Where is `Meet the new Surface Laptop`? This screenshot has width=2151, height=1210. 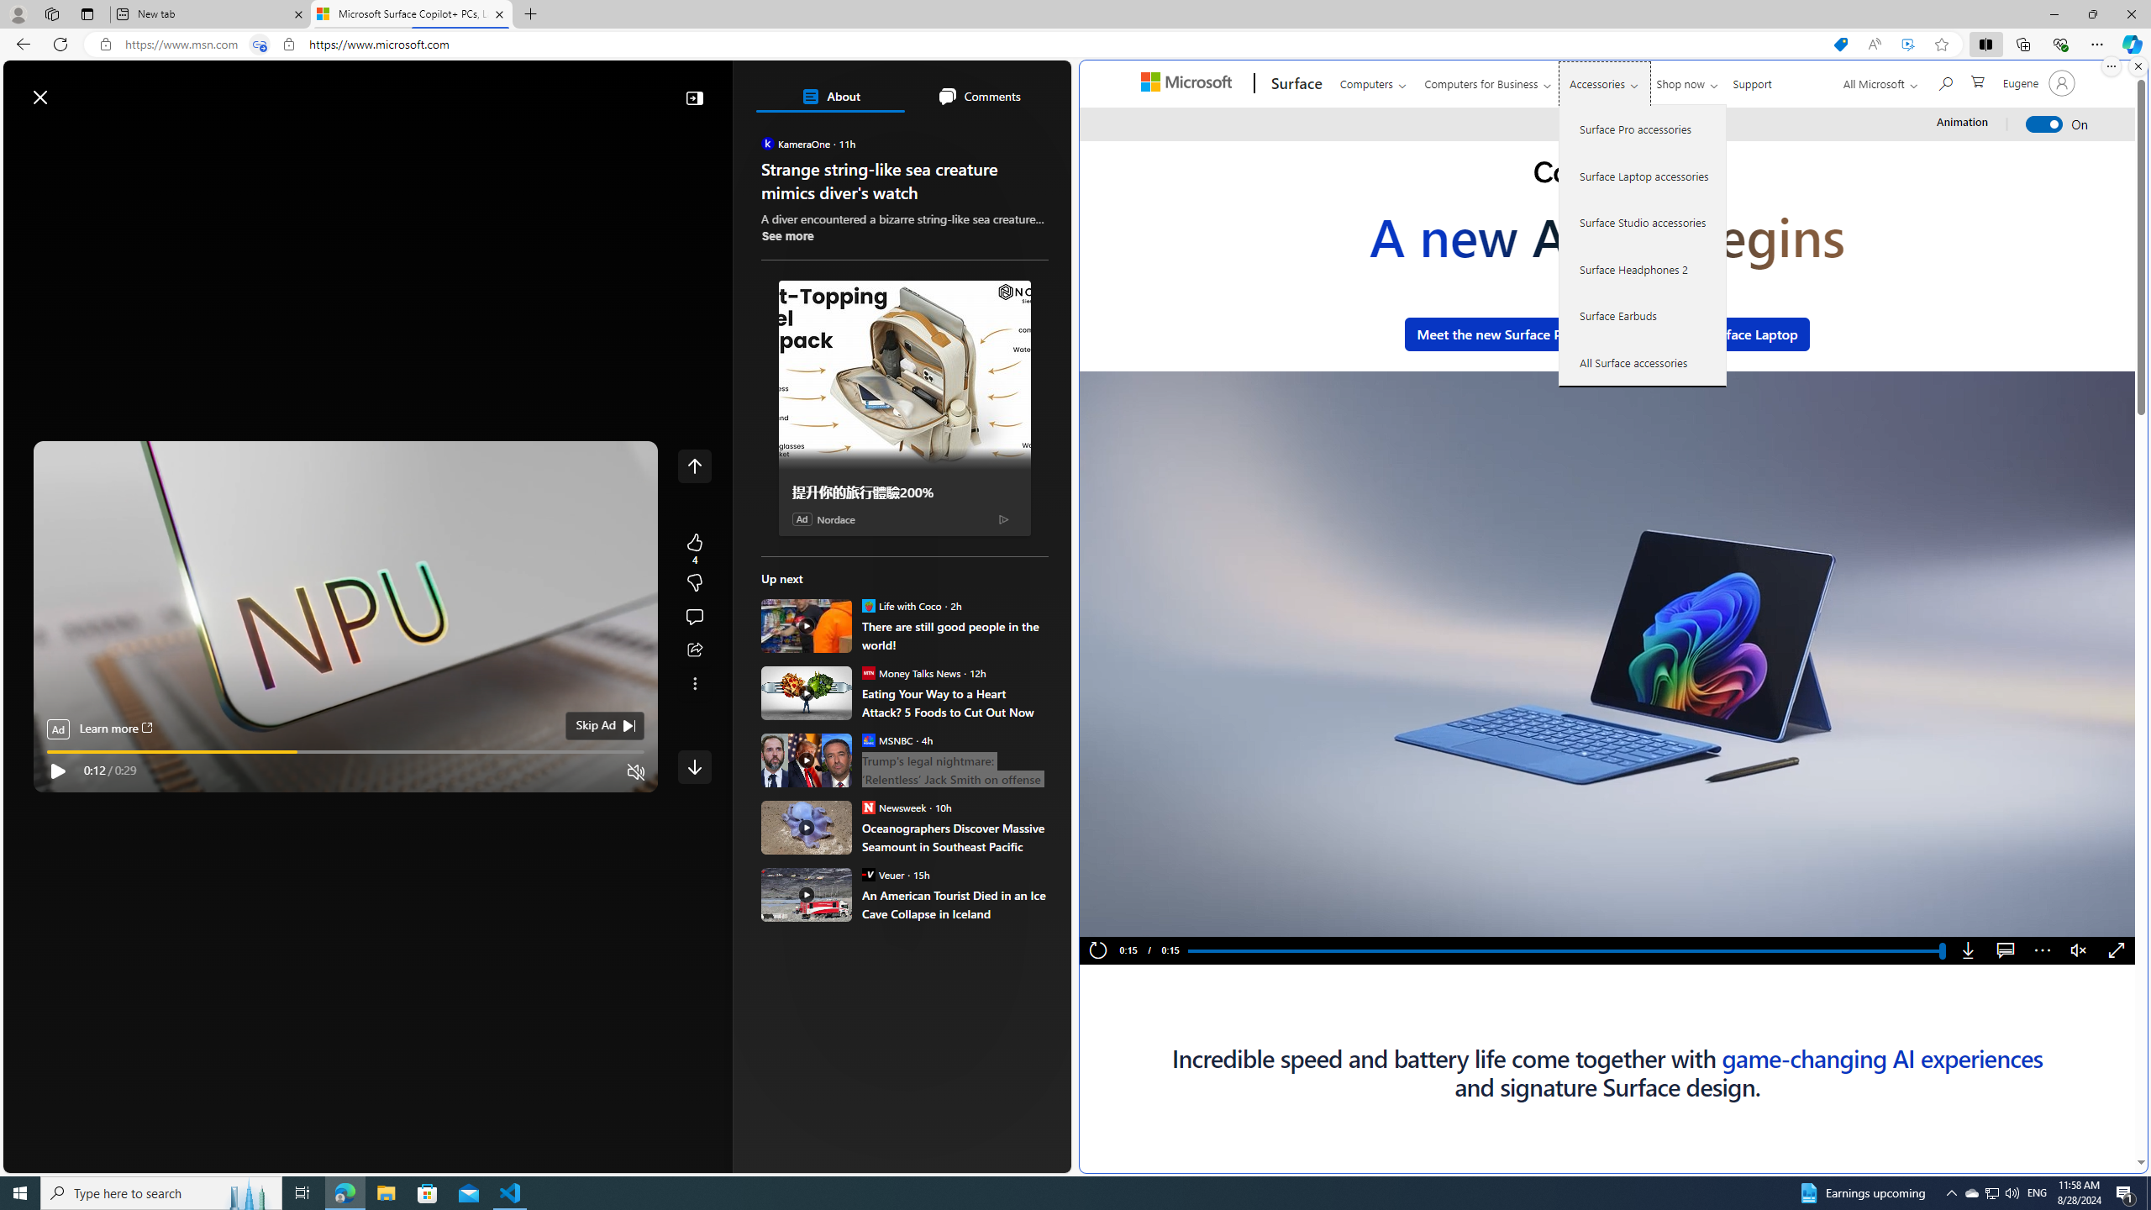 Meet the new Surface Laptop is located at coordinates (1707, 334).